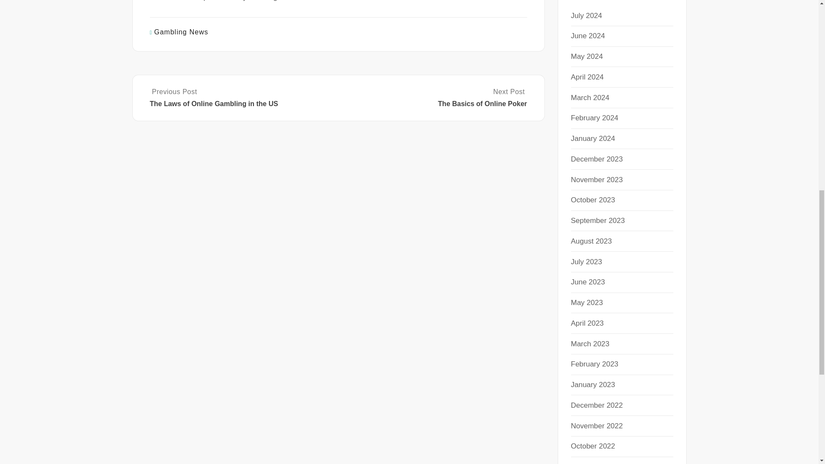 Image resolution: width=825 pixels, height=464 pixels. What do you see at coordinates (590, 344) in the screenshot?
I see `March 2023` at bounding box center [590, 344].